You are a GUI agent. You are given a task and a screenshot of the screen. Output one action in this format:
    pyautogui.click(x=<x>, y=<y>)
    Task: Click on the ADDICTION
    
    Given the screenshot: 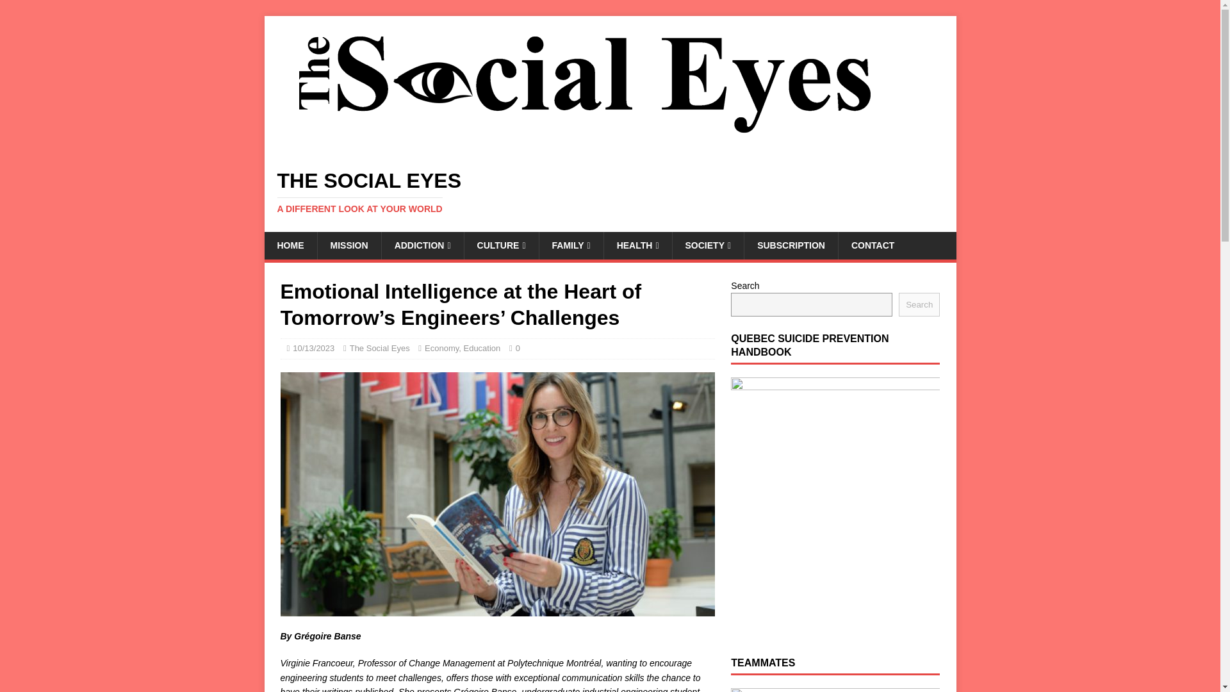 What is the action you would take?
    pyautogui.click(x=422, y=245)
    